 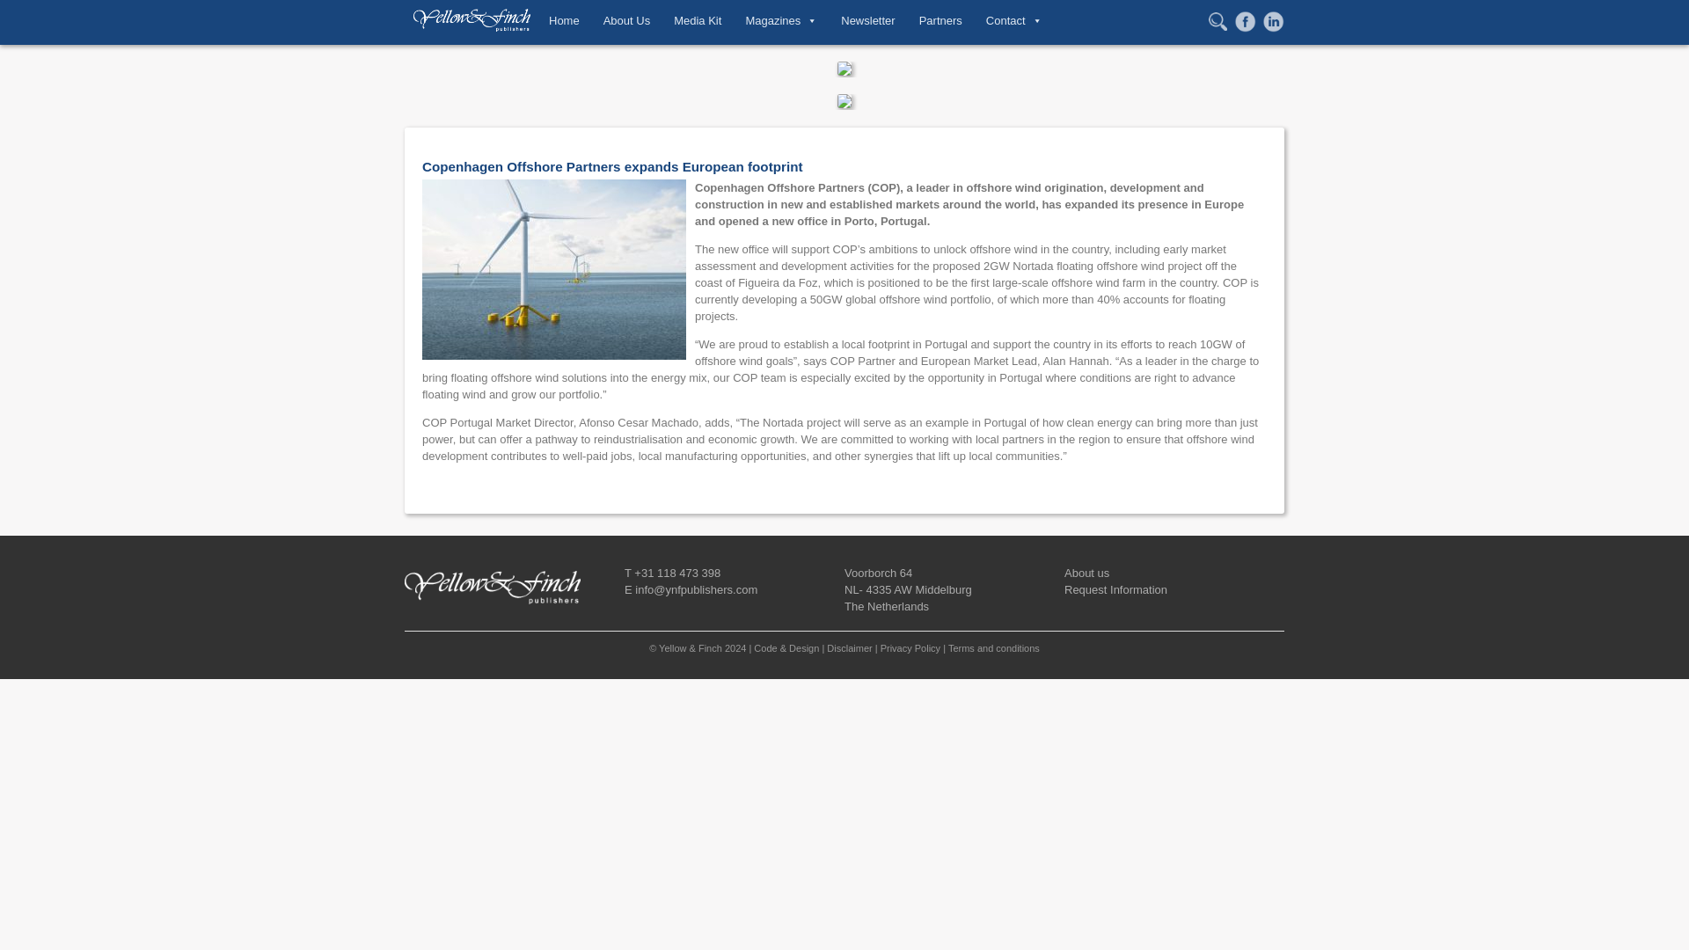 What do you see at coordinates (1115, 589) in the screenshot?
I see `Request Information` at bounding box center [1115, 589].